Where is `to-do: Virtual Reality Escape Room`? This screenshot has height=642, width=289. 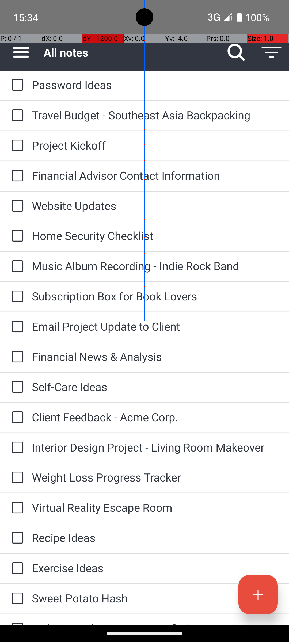 to-do: Virtual Reality Escape Room is located at coordinates (16, 508).